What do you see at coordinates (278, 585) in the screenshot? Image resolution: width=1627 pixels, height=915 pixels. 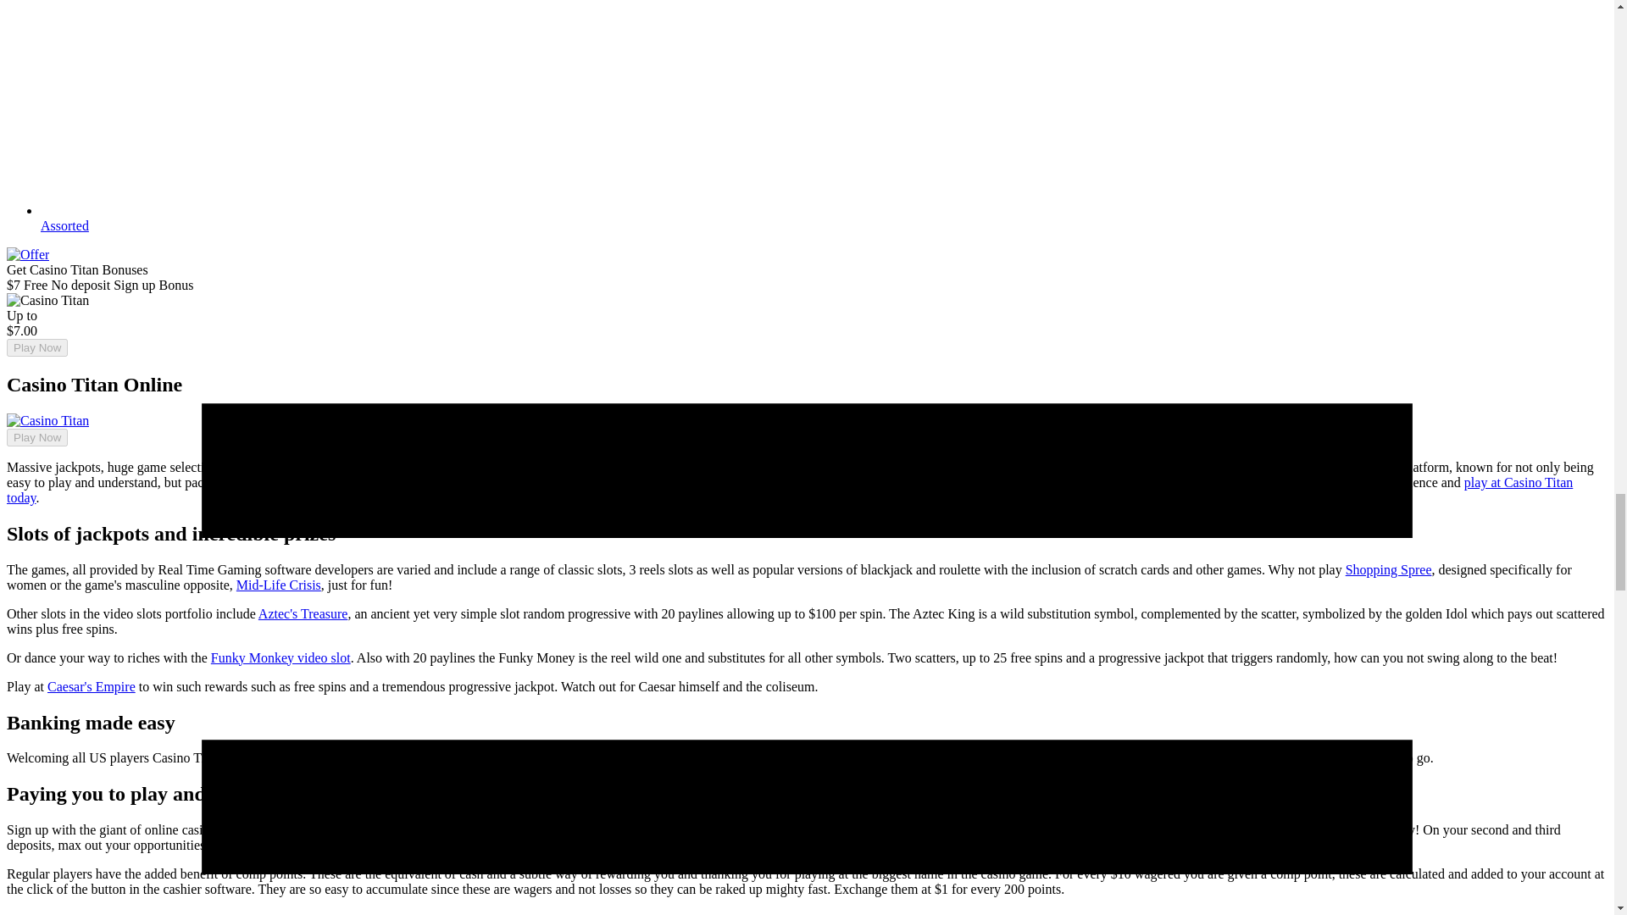 I see `Mid-Life Crisis` at bounding box center [278, 585].